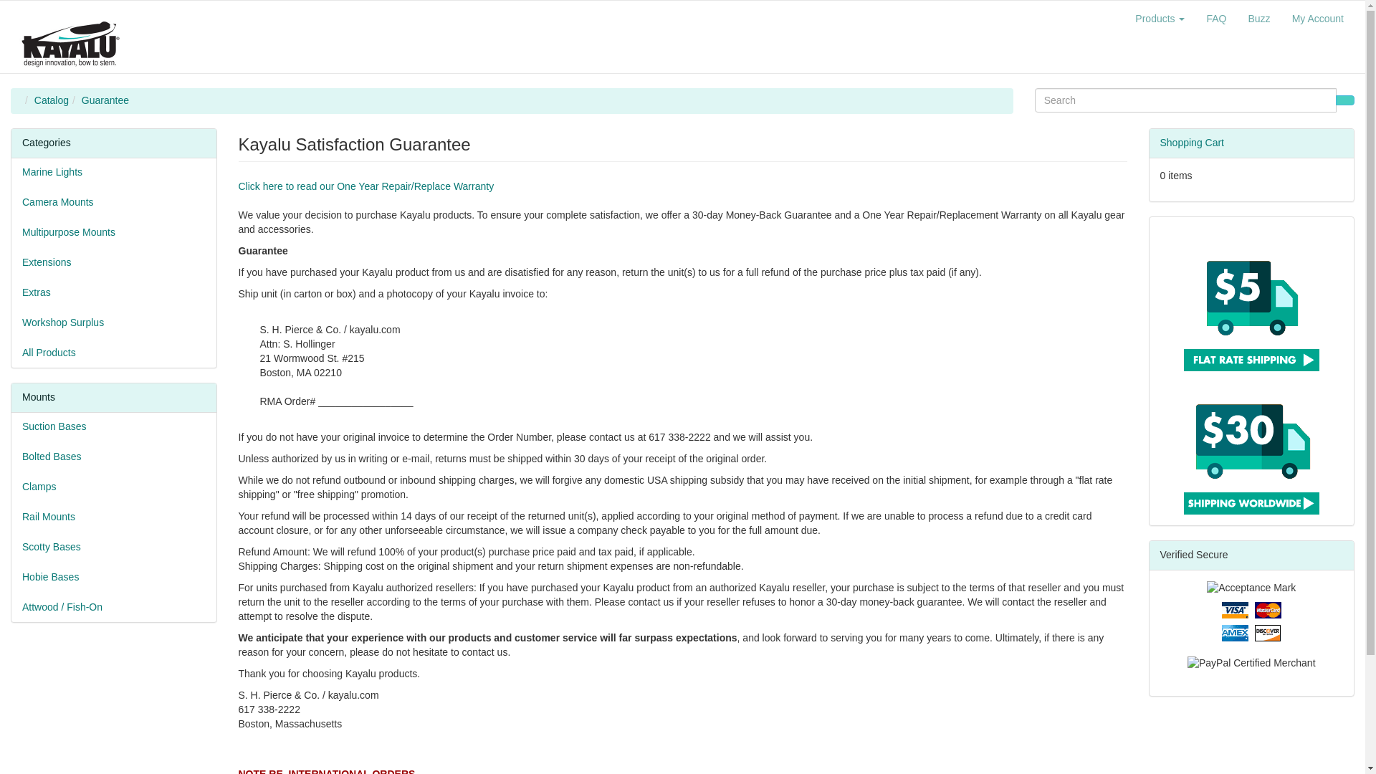 This screenshot has height=774, width=1376. Describe the element at coordinates (52, 100) in the screenshot. I see `Catalog` at that location.